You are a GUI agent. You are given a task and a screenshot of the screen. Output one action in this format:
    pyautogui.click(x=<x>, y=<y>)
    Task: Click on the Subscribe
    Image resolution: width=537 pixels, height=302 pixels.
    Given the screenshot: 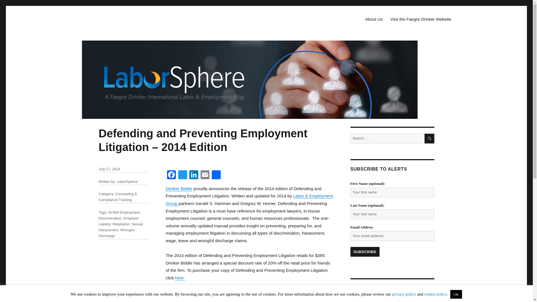 What is the action you would take?
    pyautogui.click(x=364, y=252)
    